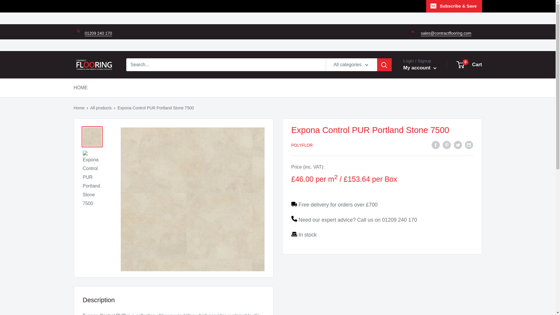 This screenshot has width=560, height=315. I want to click on All products, so click(98, 33).